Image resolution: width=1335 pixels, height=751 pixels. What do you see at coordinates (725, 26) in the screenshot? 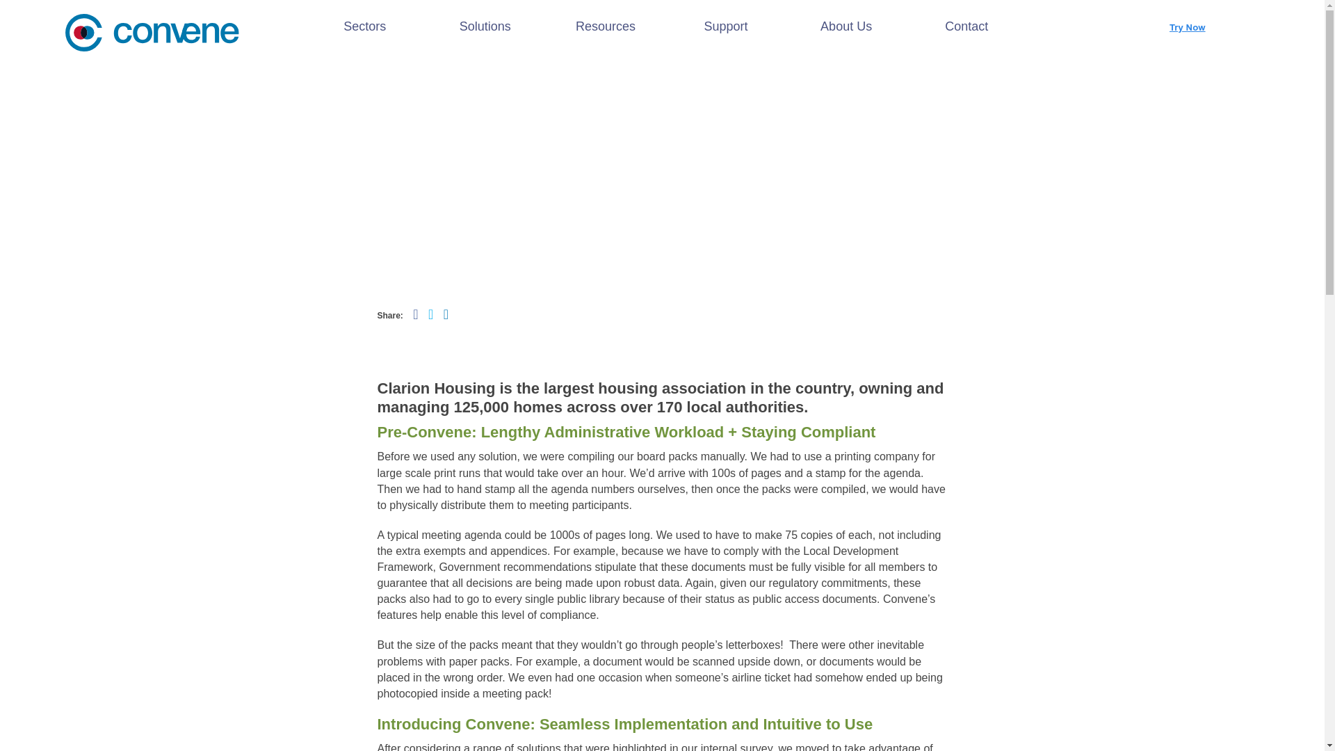
I see `Support` at bounding box center [725, 26].